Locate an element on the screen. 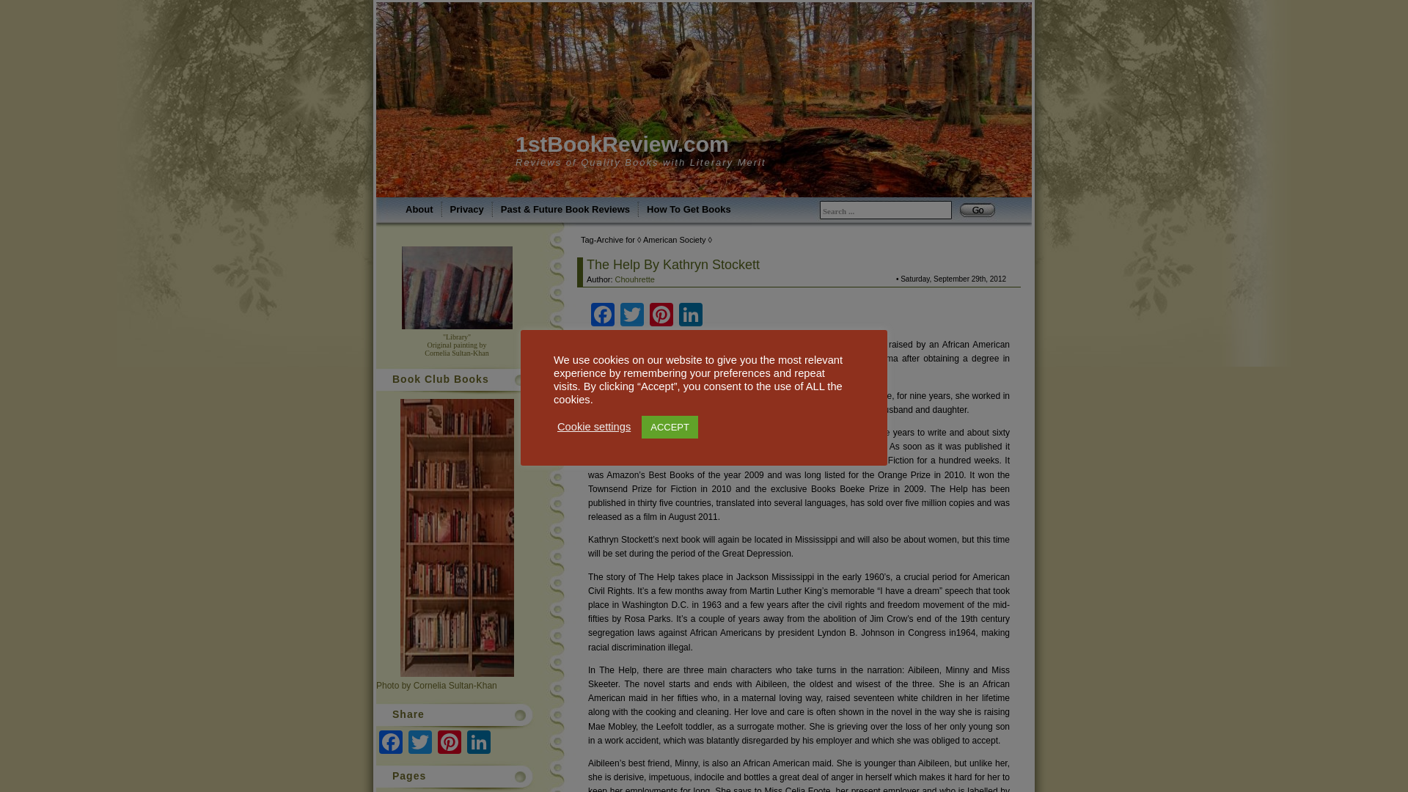  Facebook is located at coordinates (391, 742).